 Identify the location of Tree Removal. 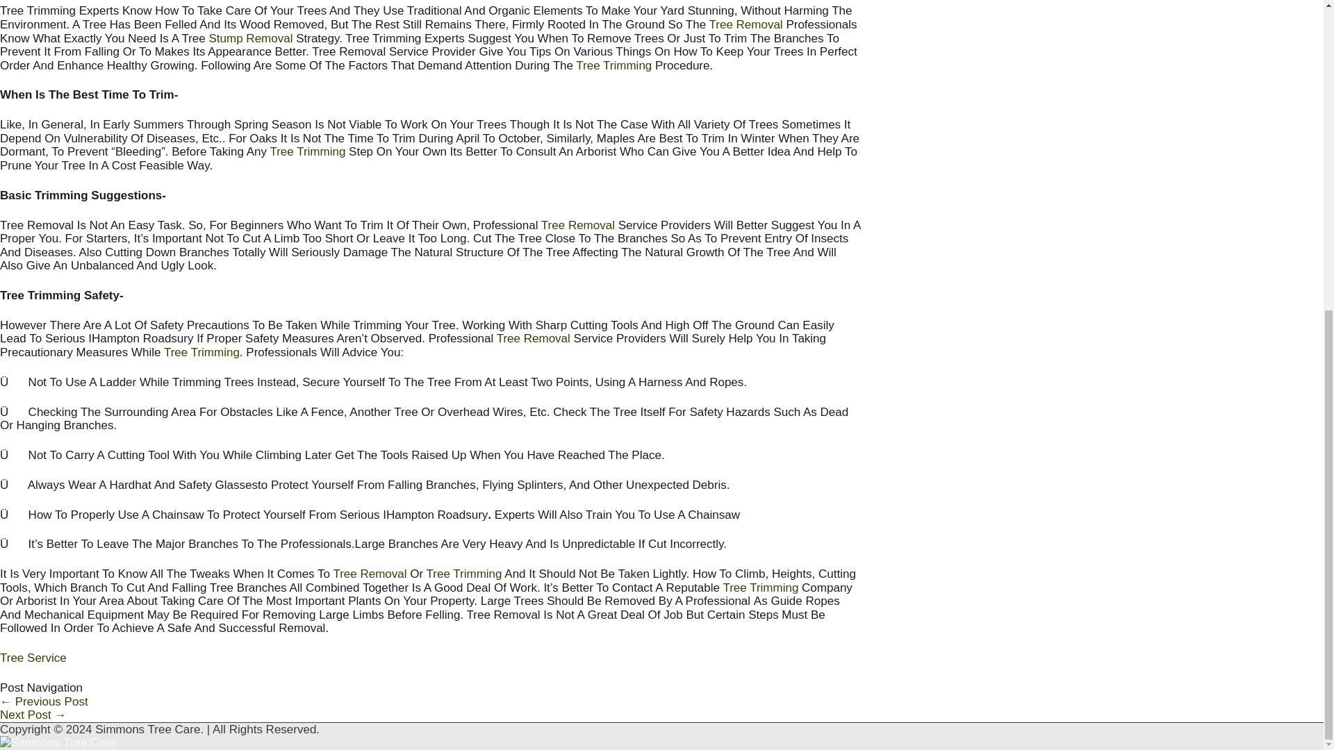
(370, 574).